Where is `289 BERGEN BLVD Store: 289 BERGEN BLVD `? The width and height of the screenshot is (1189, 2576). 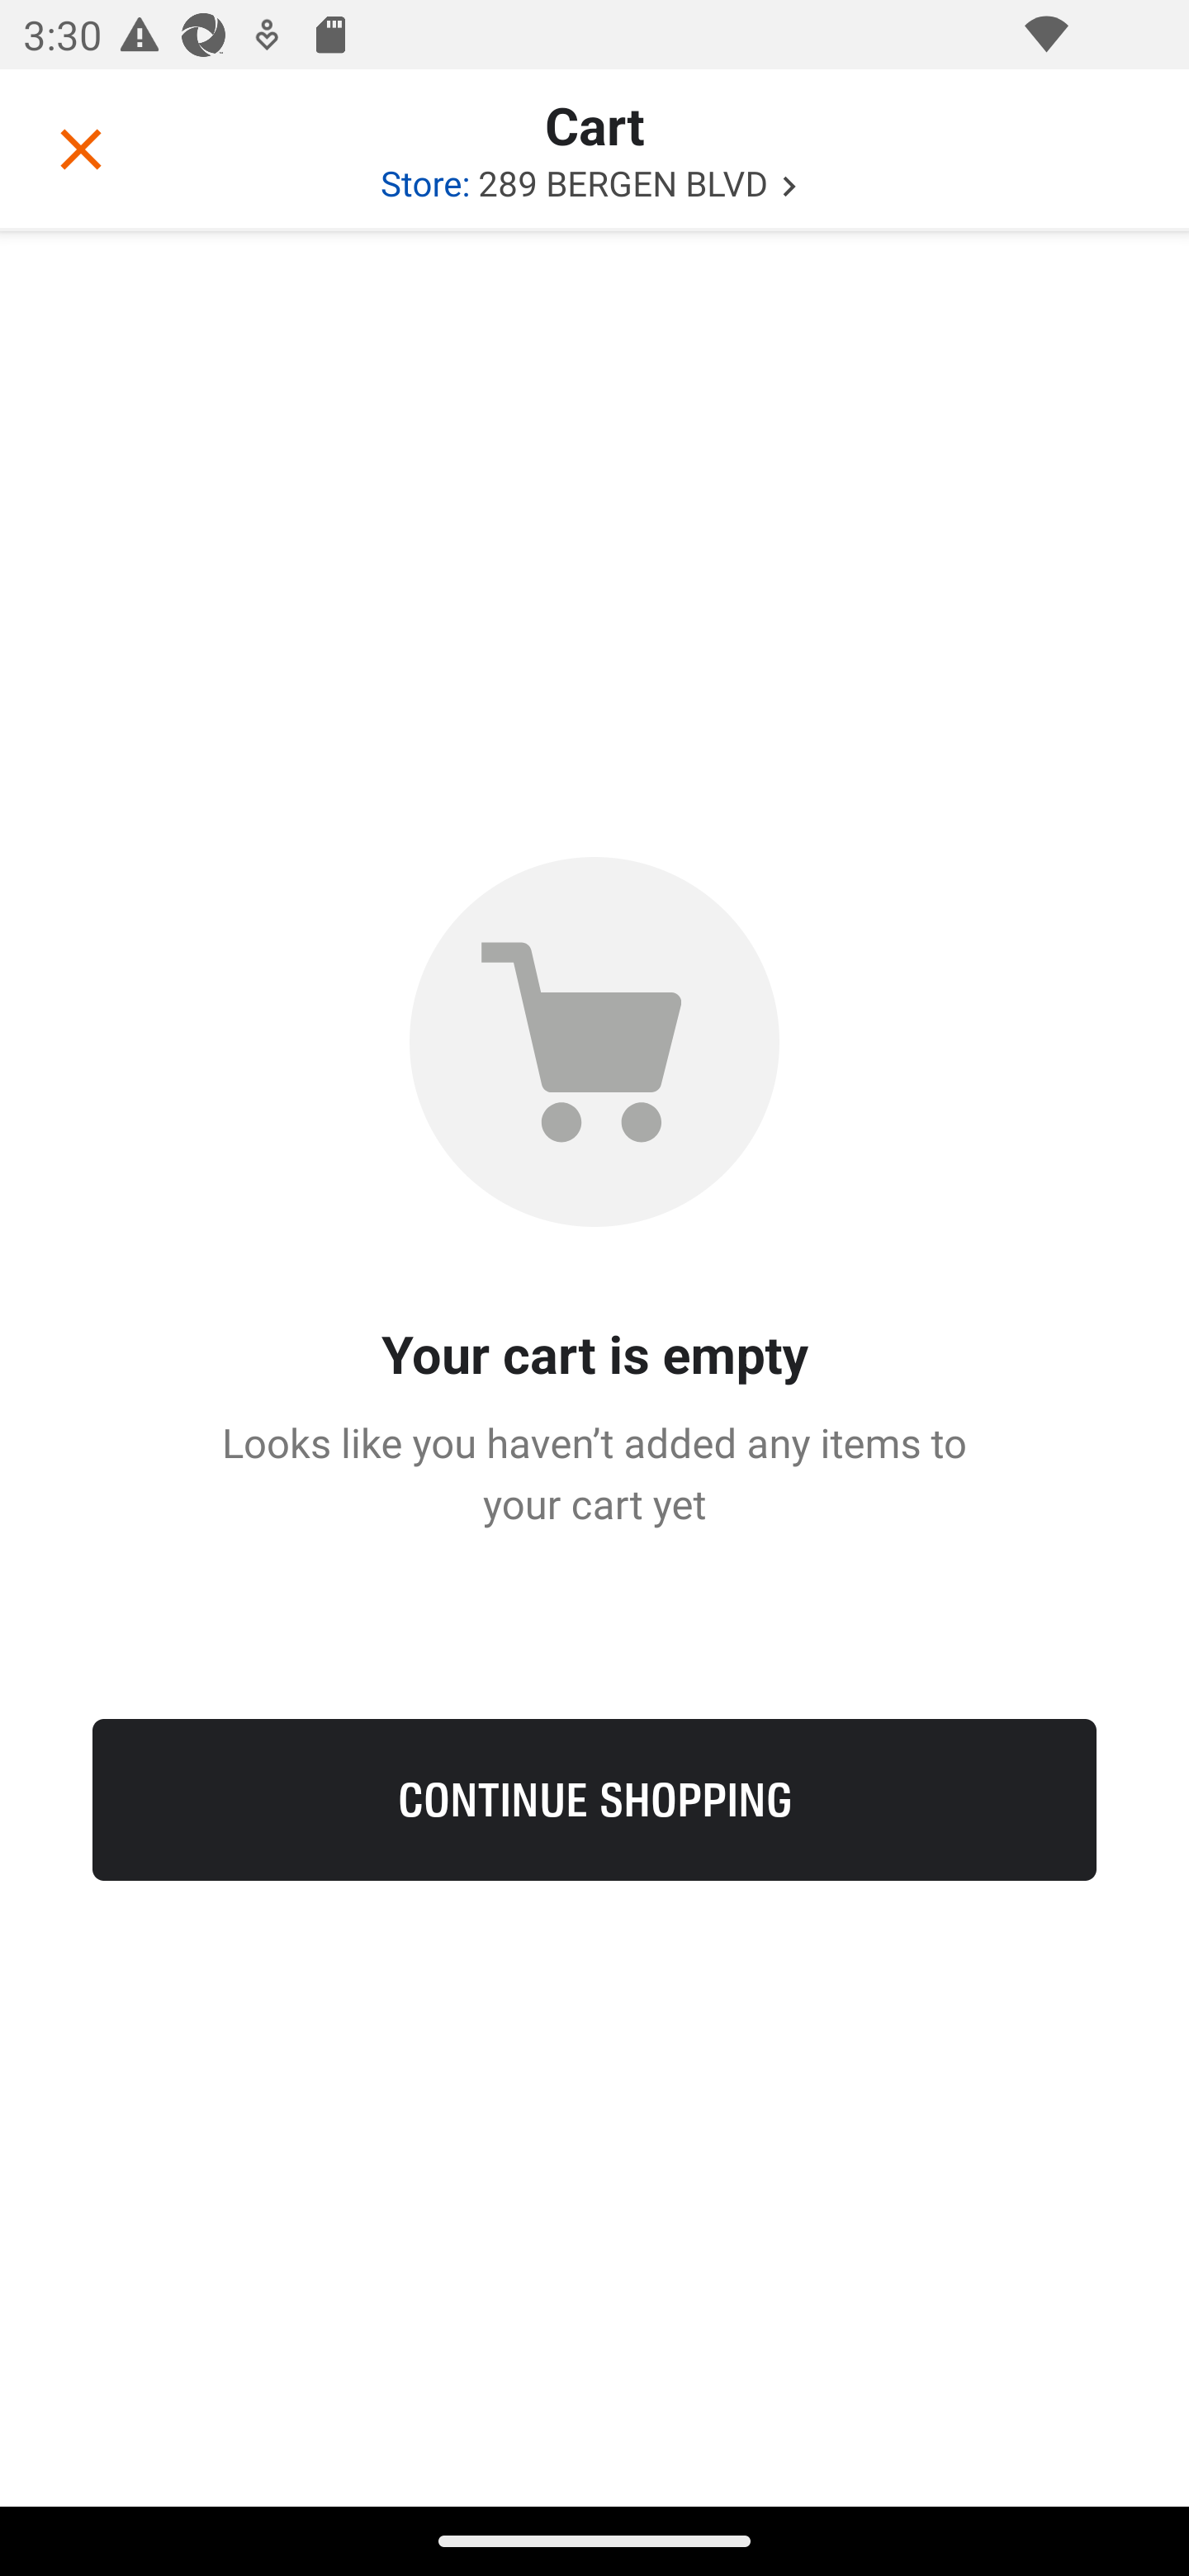 289 BERGEN BLVD Store: 289 BERGEN BLVD  is located at coordinates (594, 182).